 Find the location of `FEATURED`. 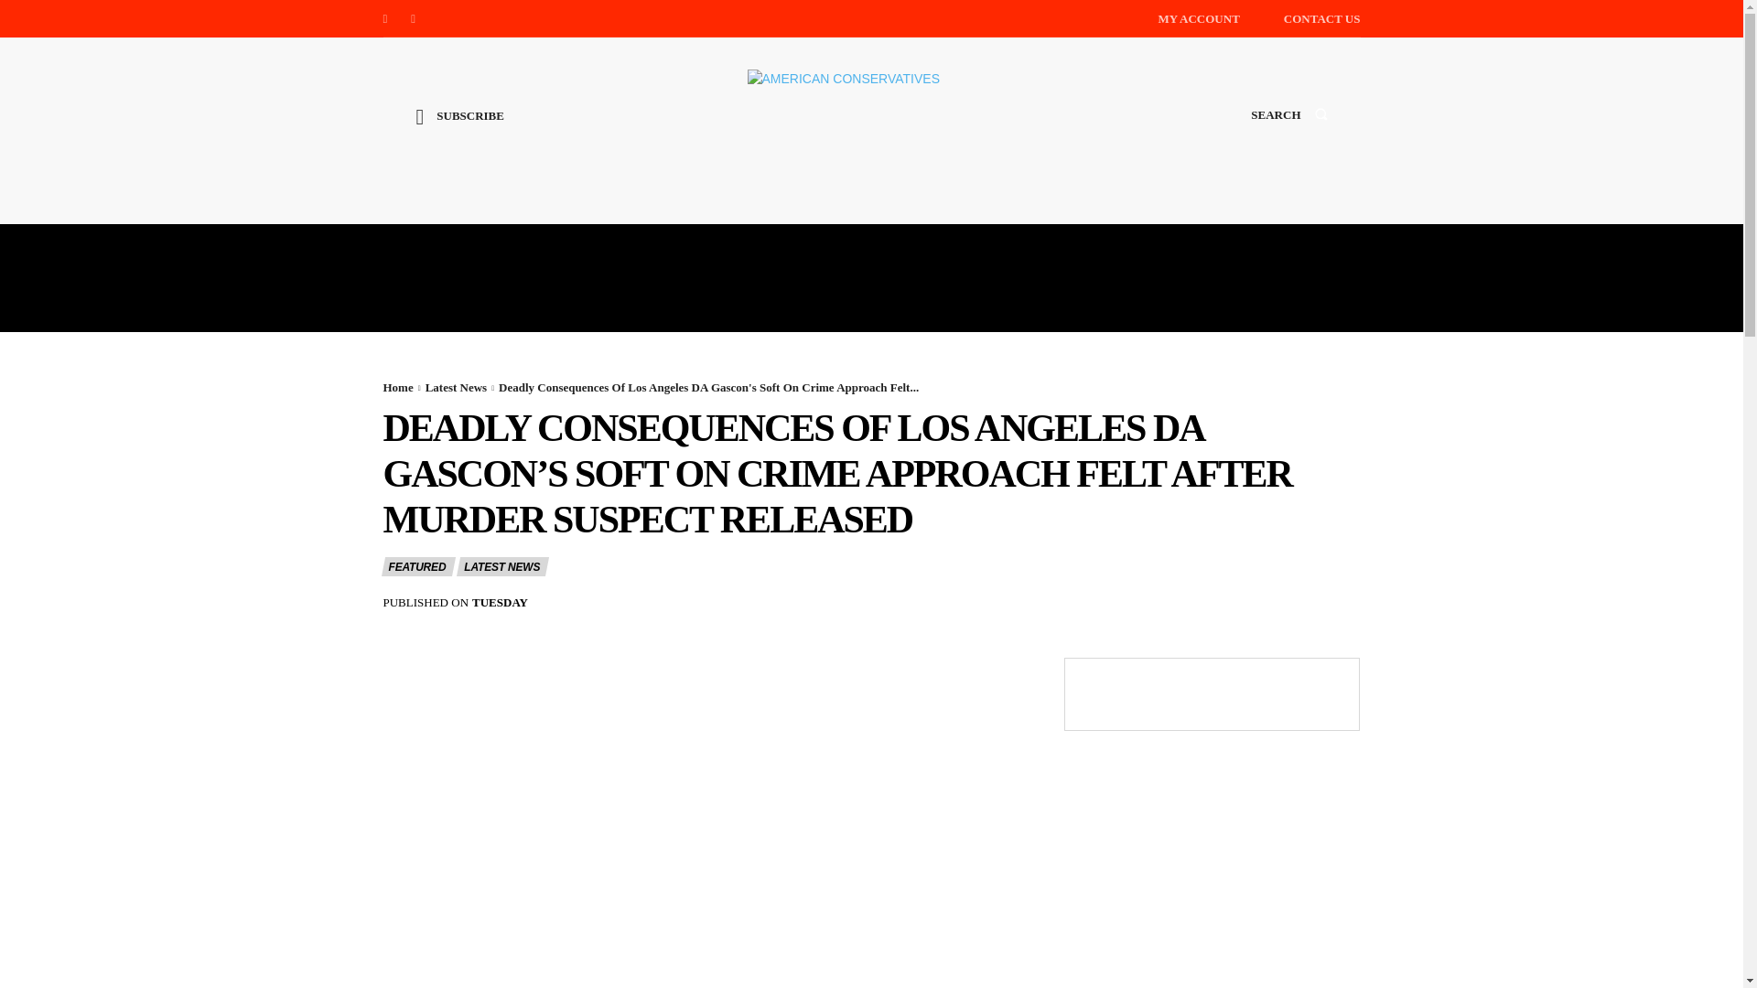

FEATURED is located at coordinates (417, 566).